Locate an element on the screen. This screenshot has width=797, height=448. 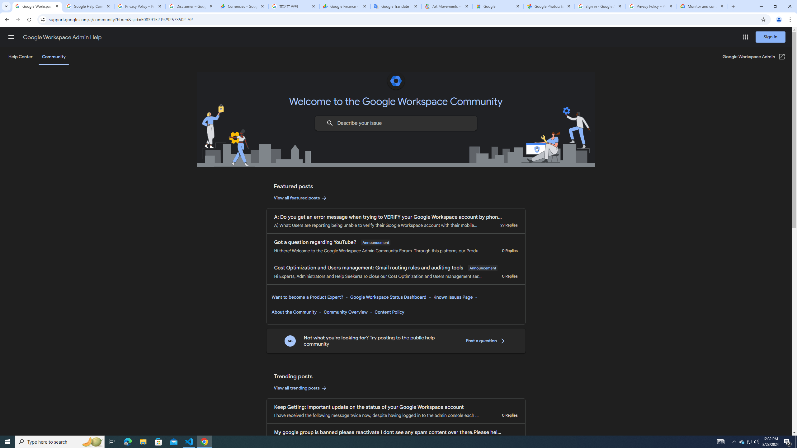
Bookmark this tab is located at coordinates (763, 19).